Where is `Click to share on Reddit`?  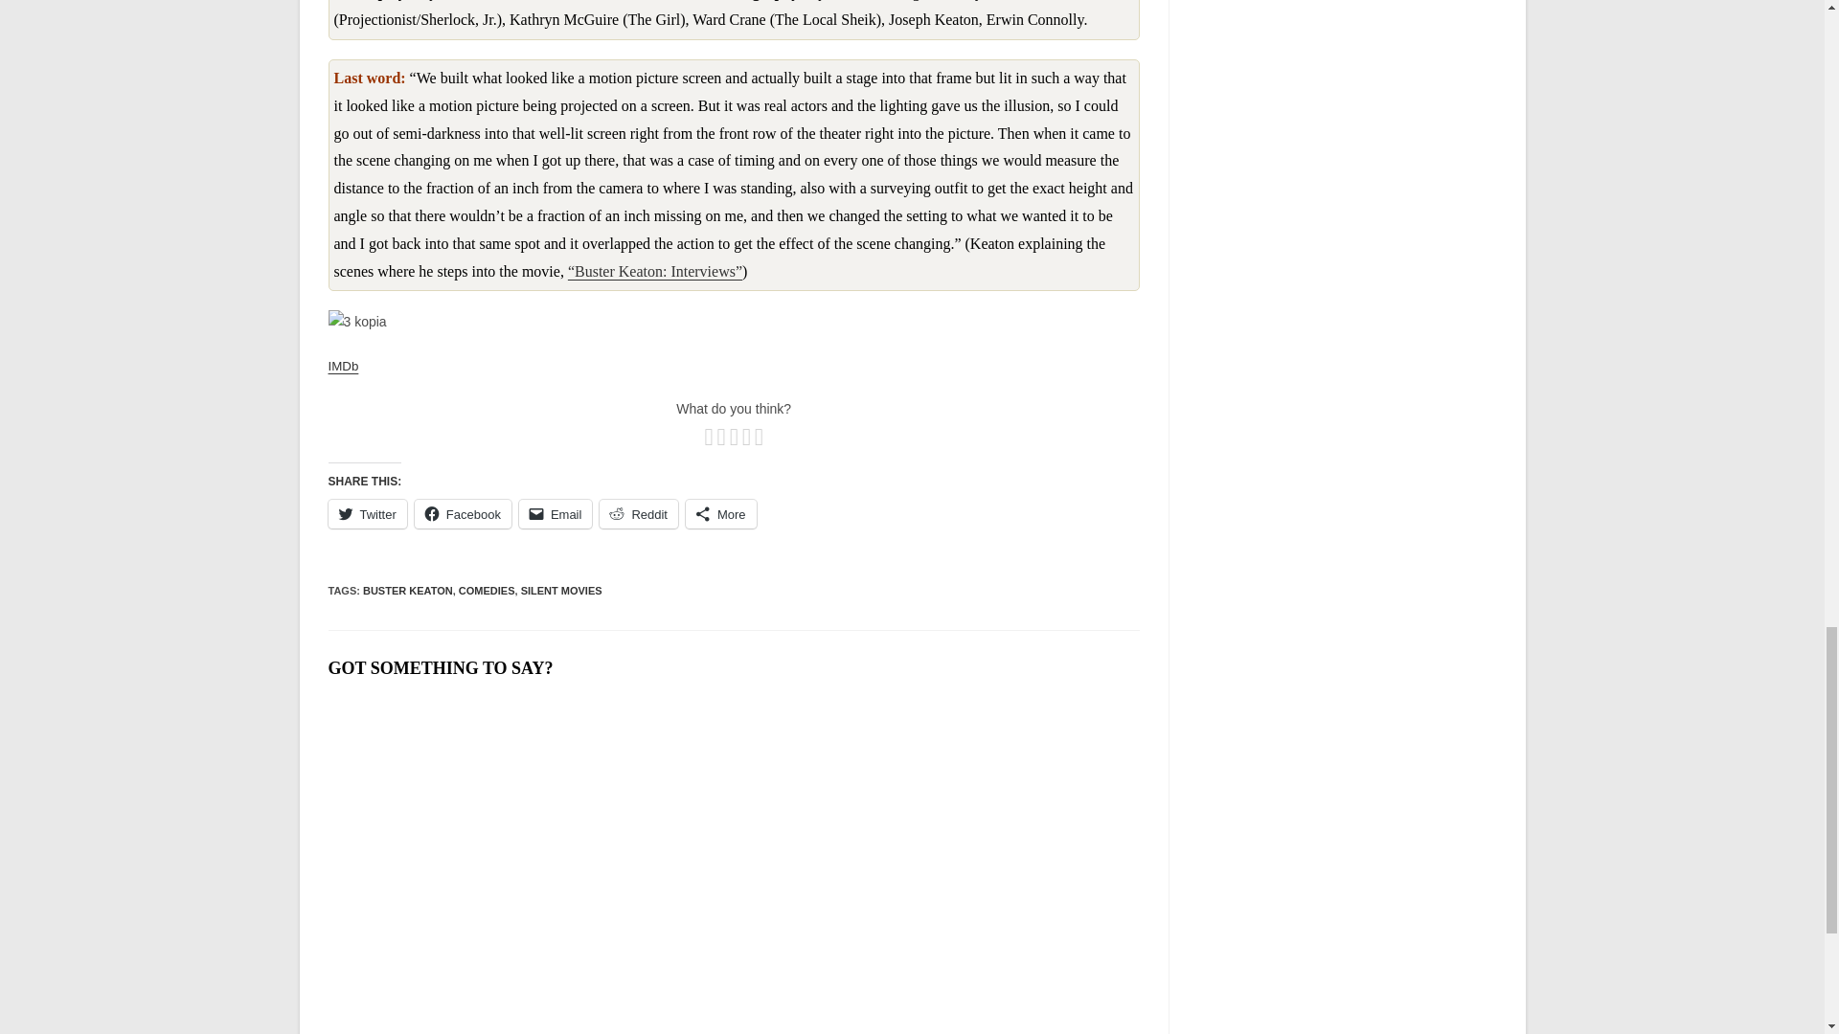
Click to share on Reddit is located at coordinates (638, 513).